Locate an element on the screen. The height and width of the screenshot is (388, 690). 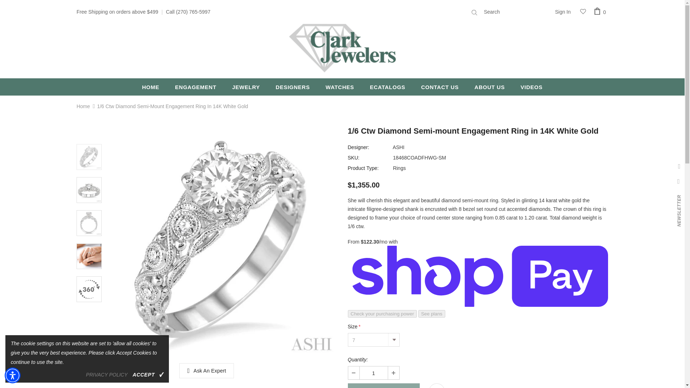
Accessibility Menu is located at coordinates (13, 375).